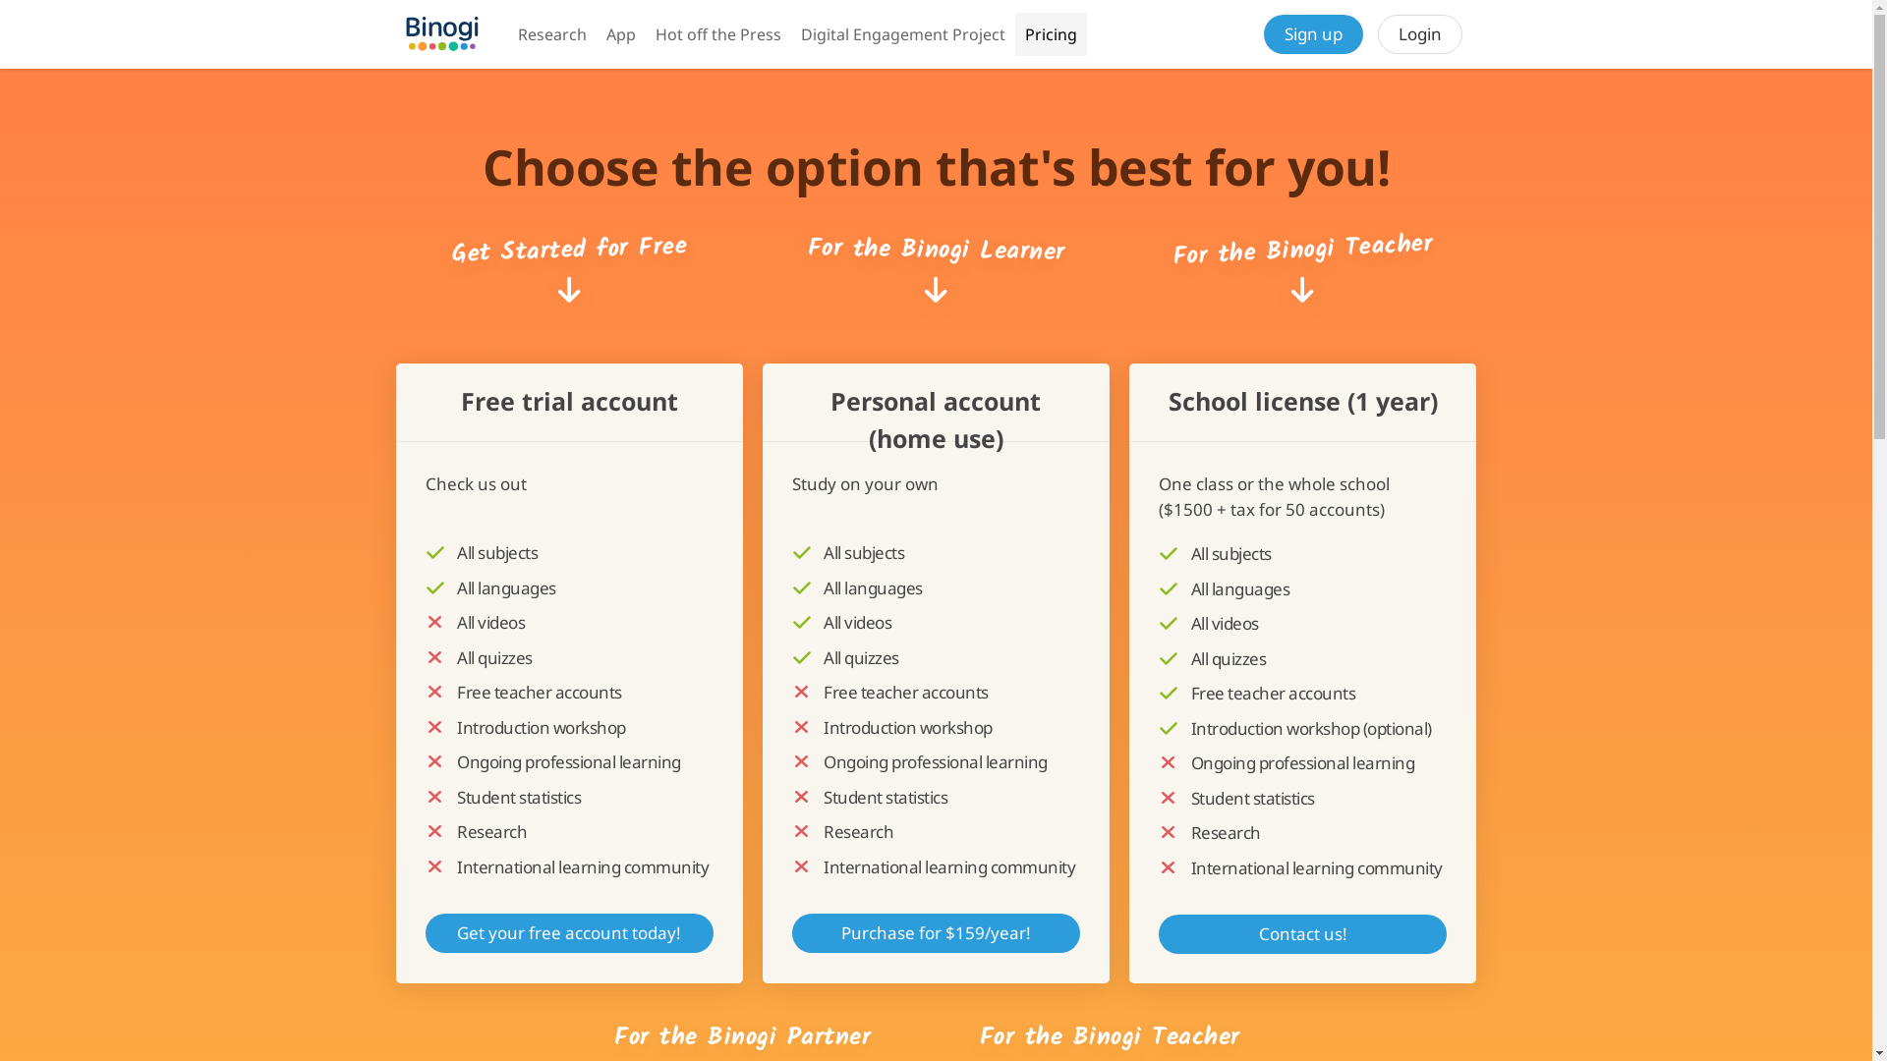  Describe the element at coordinates (1420, 34) in the screenshot. I see `Login` at that location.